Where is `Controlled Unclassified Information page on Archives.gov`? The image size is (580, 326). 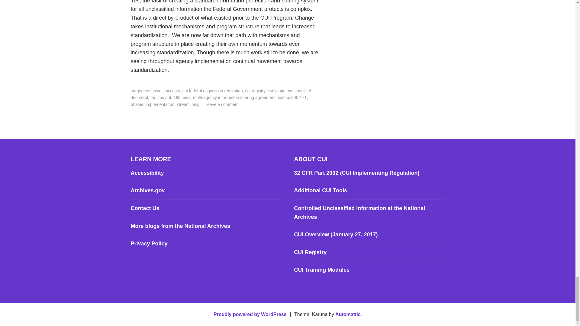 Controlled Unclassified Information page on Archives.gov is located at coordinates (359, 213).